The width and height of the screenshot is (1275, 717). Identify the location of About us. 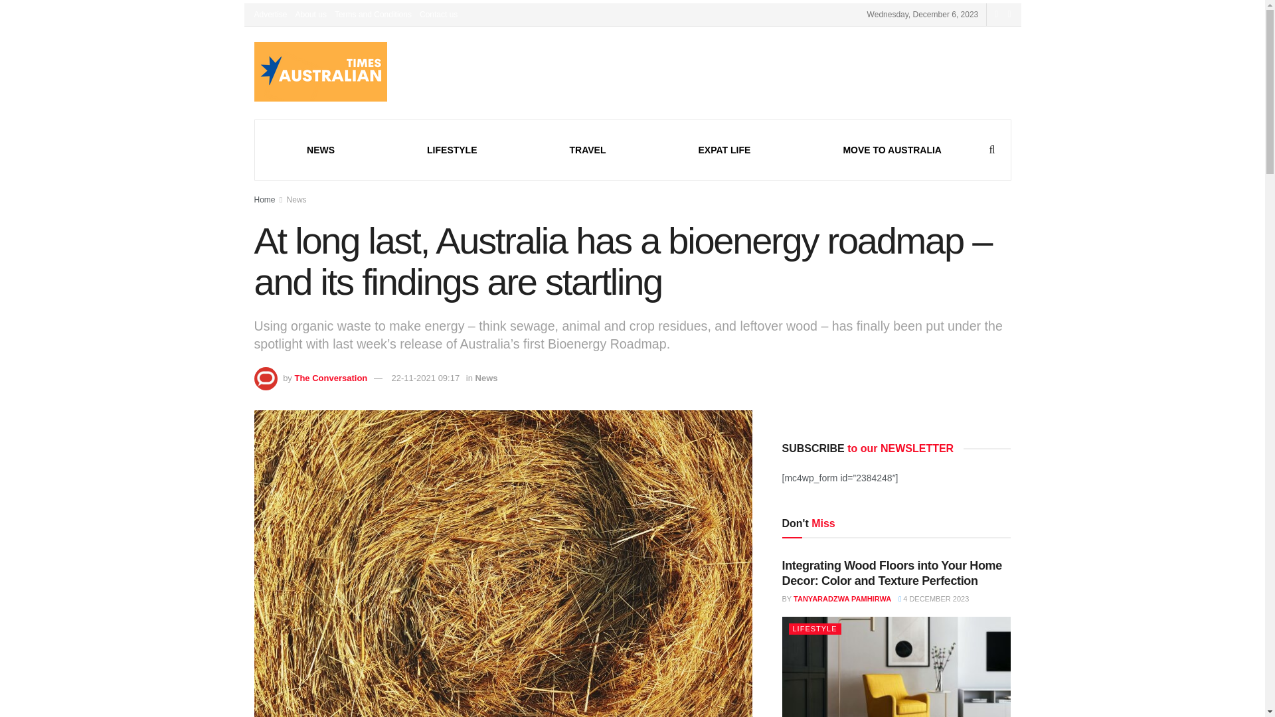
(311, 15).